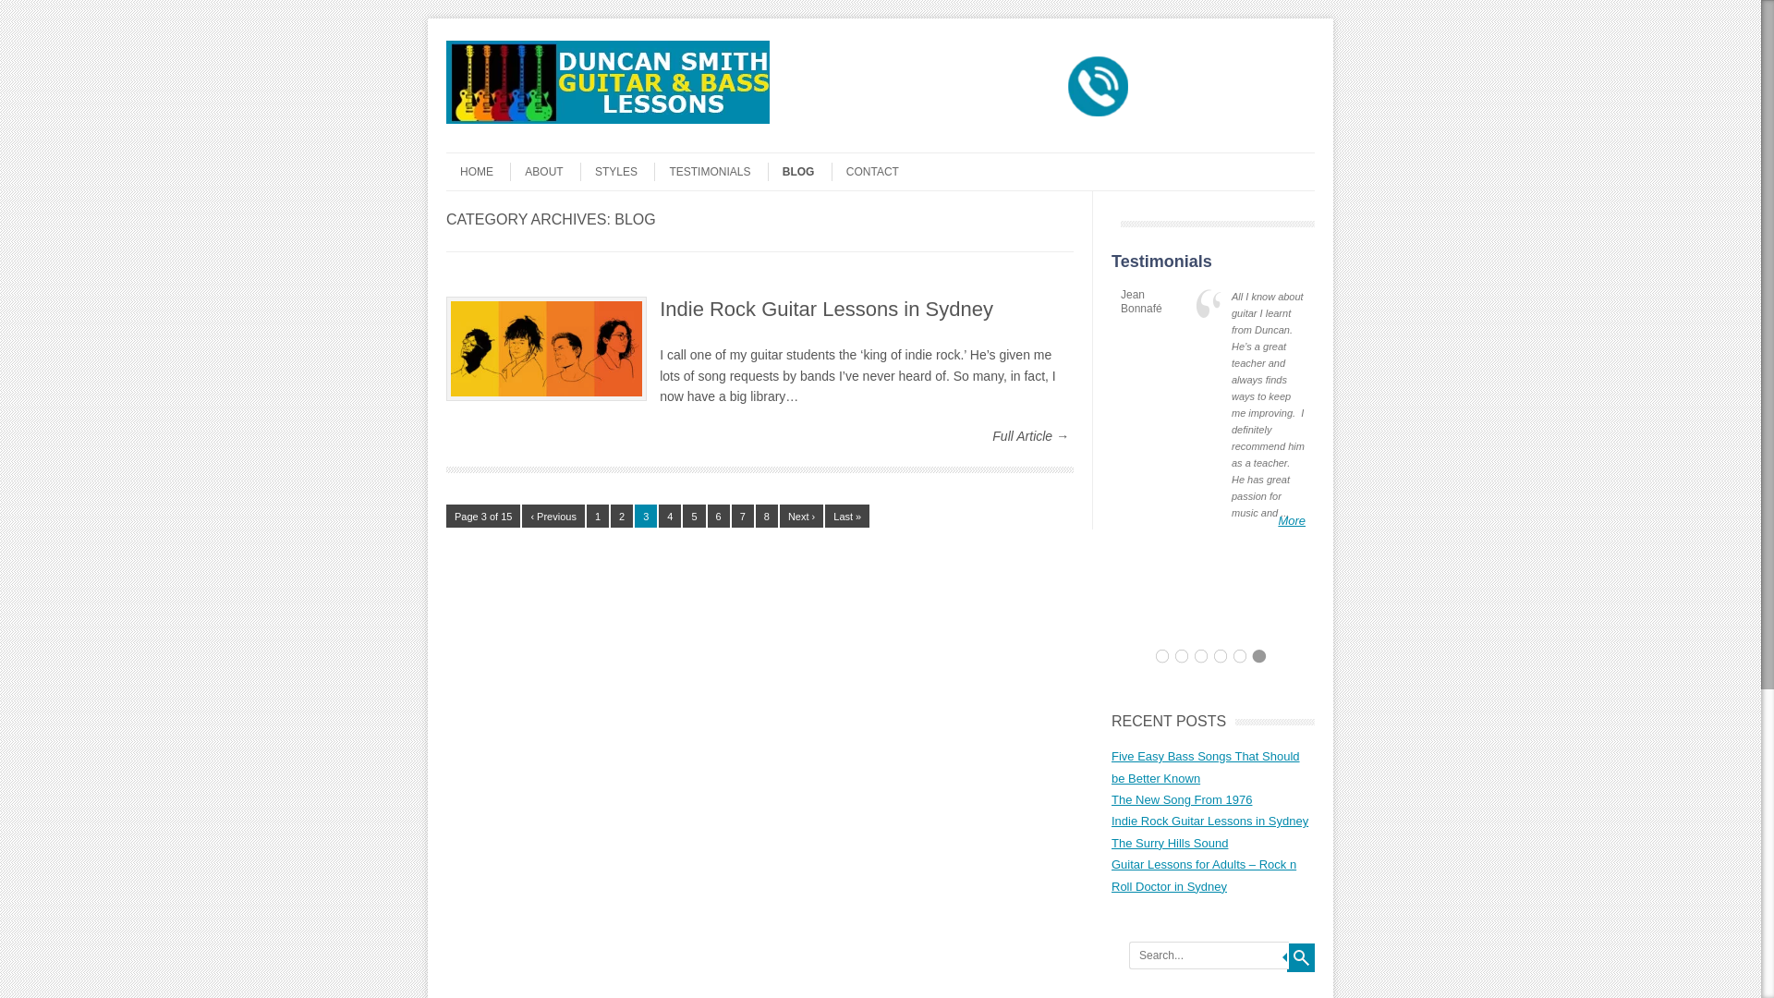  What do you see at coordinates (1210, 821) in the screenshot?
I see `Indie Rock Guitar Lessons in Sydney` at bounding box center [1210, 821].